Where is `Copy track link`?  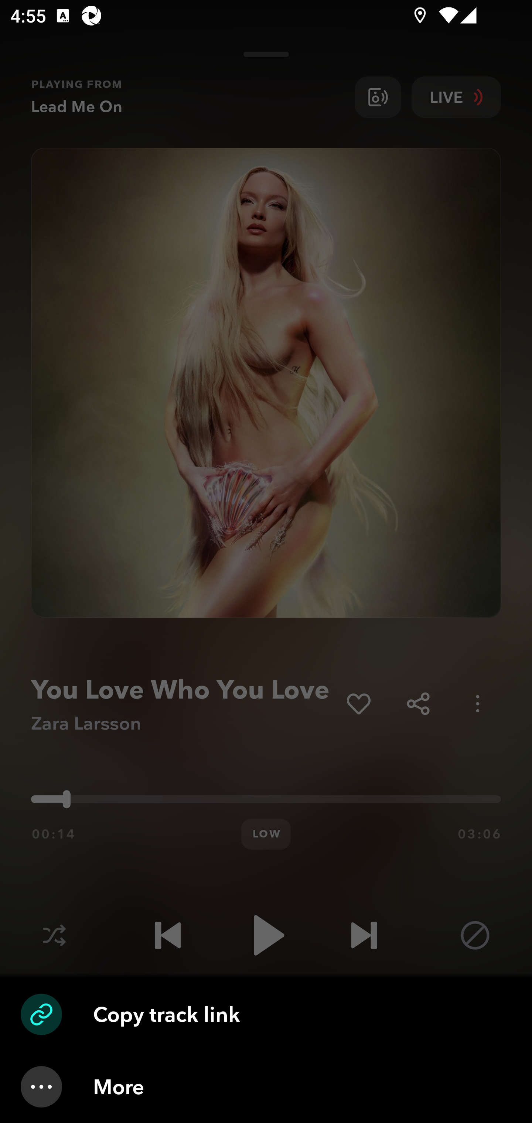
Copy track link is located at coordinates (266, 1014).